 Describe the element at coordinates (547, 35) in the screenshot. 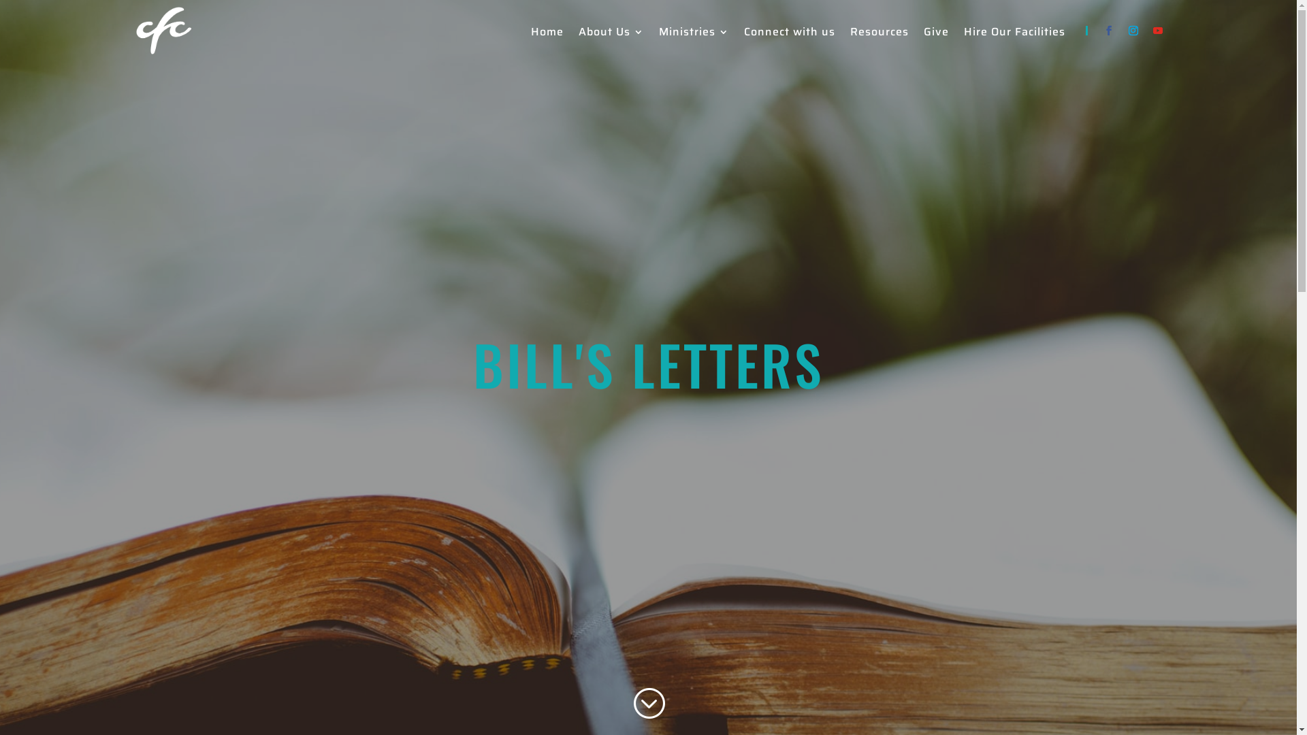

I see `Home` at that location.